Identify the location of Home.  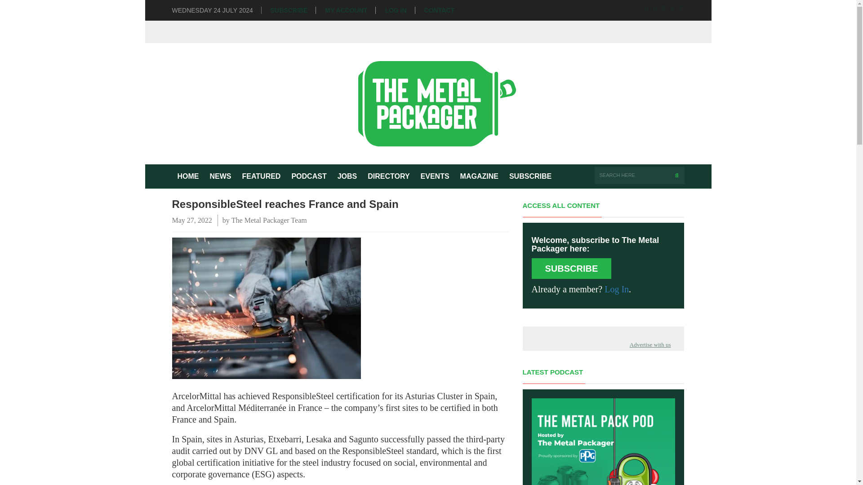
(188, 176).